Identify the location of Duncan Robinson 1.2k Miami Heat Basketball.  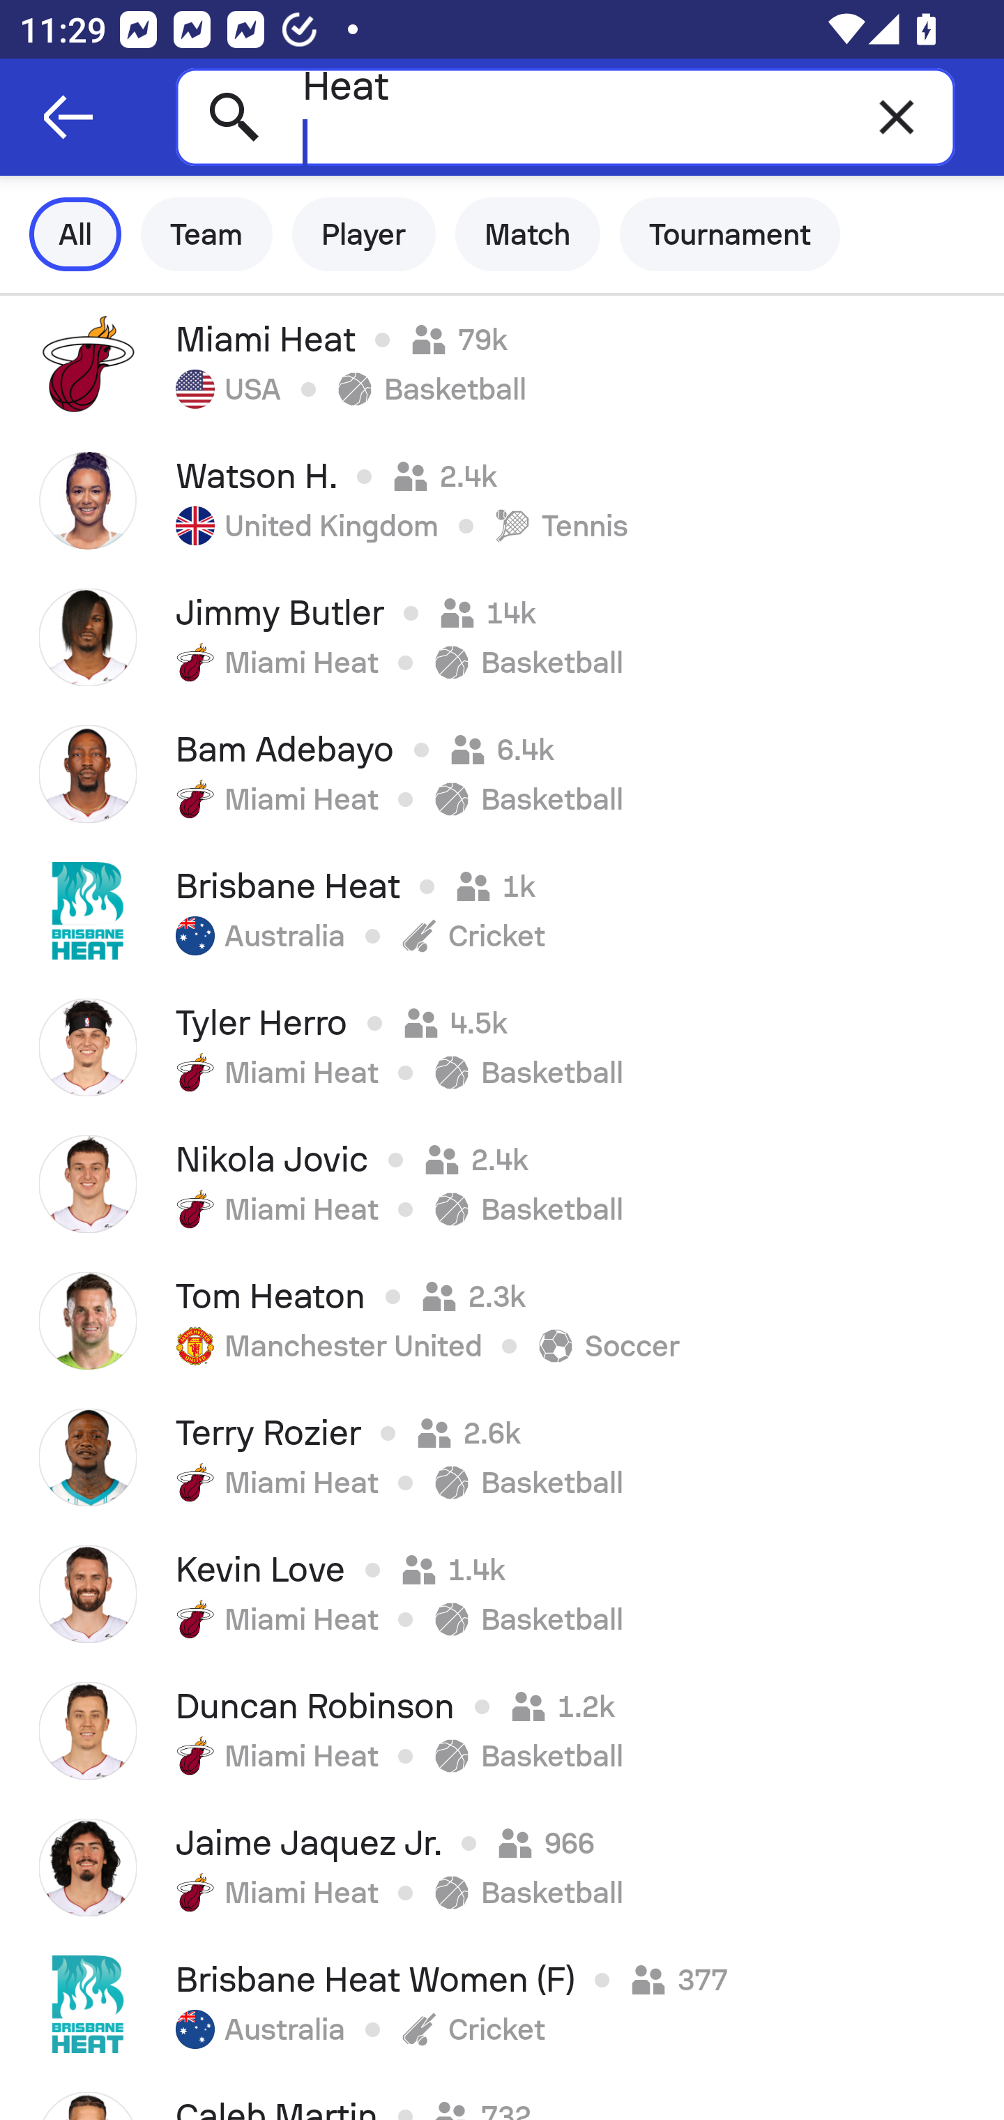
(502, 1731).